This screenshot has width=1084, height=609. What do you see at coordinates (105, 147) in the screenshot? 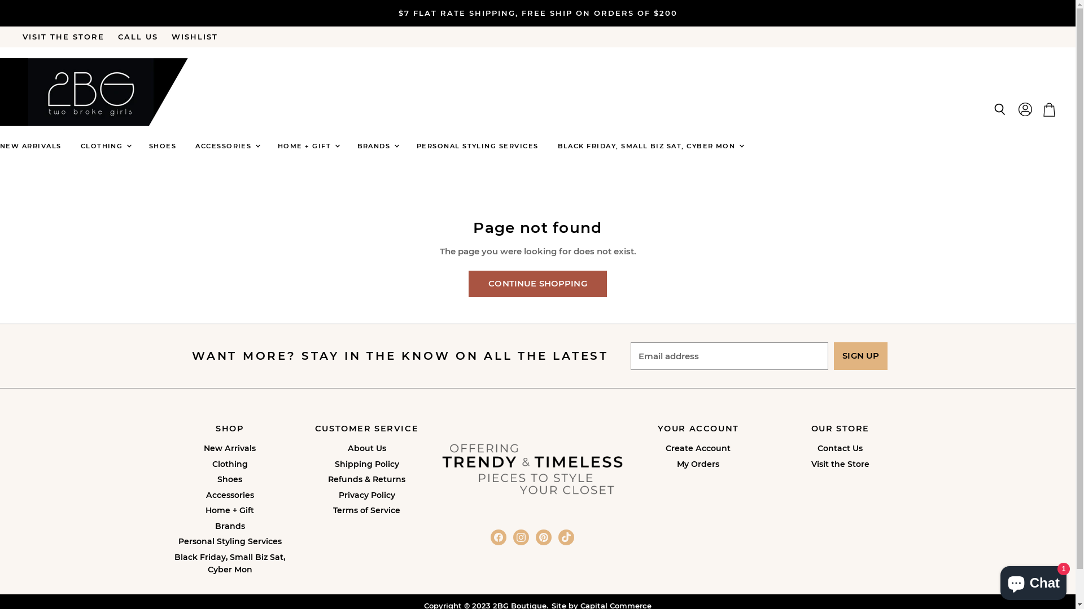
I see `CLOTHING` at bounding box center [105, 147].